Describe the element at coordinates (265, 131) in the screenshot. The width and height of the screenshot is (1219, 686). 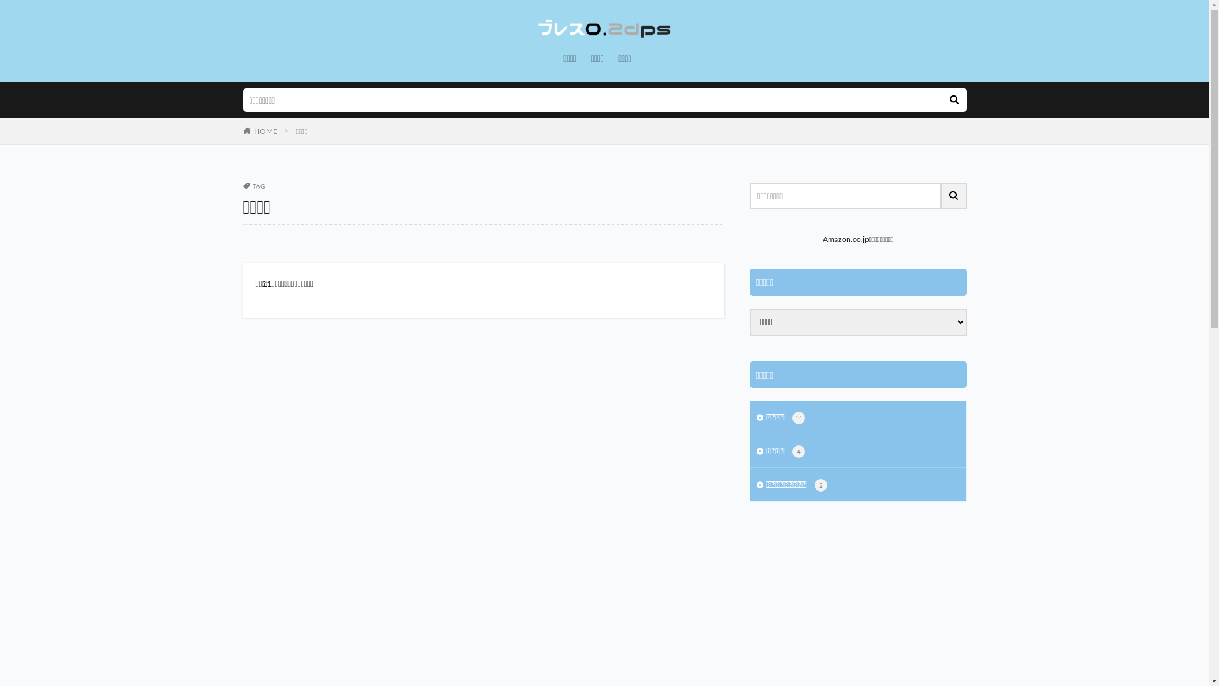
I see `HOME` at that location.